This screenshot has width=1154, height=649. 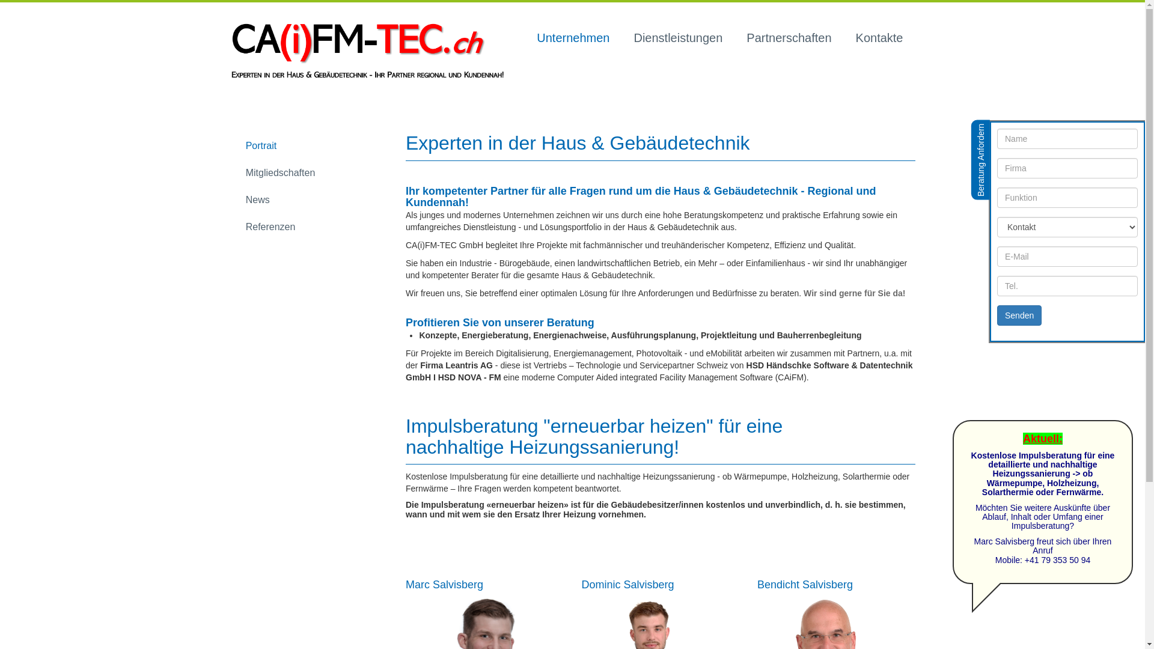 I want to click on Dienstleistungen, so click(x=678, y=38).